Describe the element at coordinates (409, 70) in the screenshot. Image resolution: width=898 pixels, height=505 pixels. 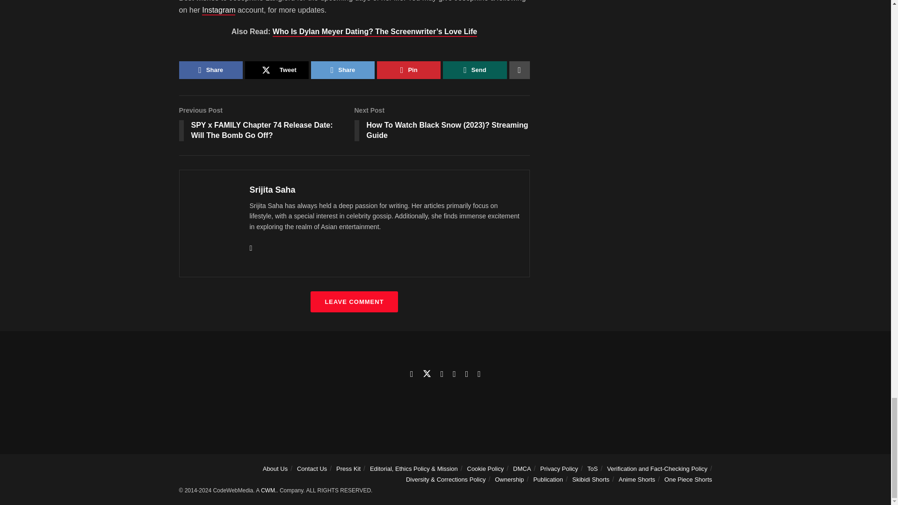
I see `Pin` at that location.